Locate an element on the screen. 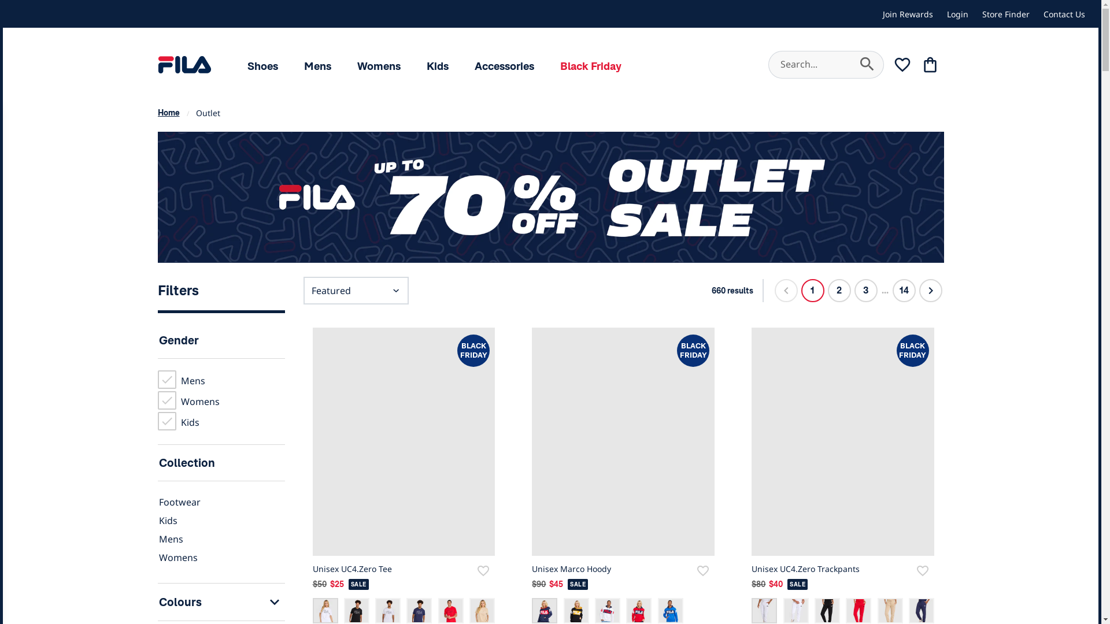 The image size is (1110, 624). Black Friday is located at coordinates (591, 67).